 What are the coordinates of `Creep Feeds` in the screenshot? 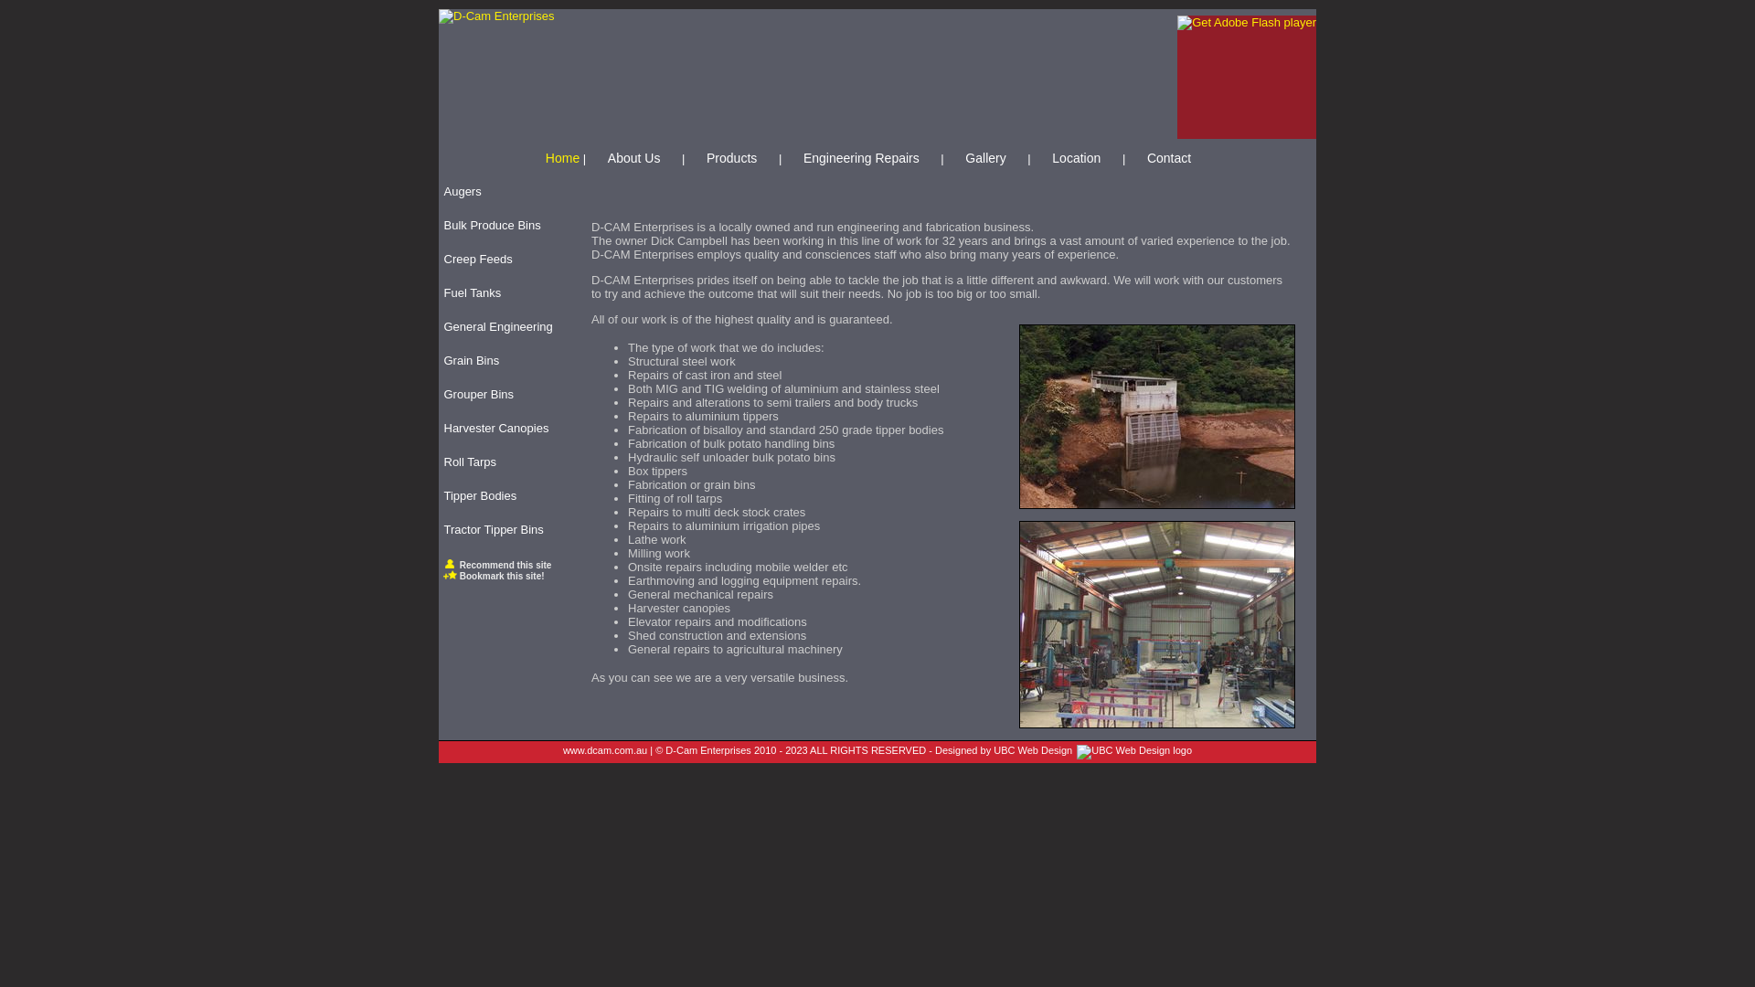 It's located at (505, 262).